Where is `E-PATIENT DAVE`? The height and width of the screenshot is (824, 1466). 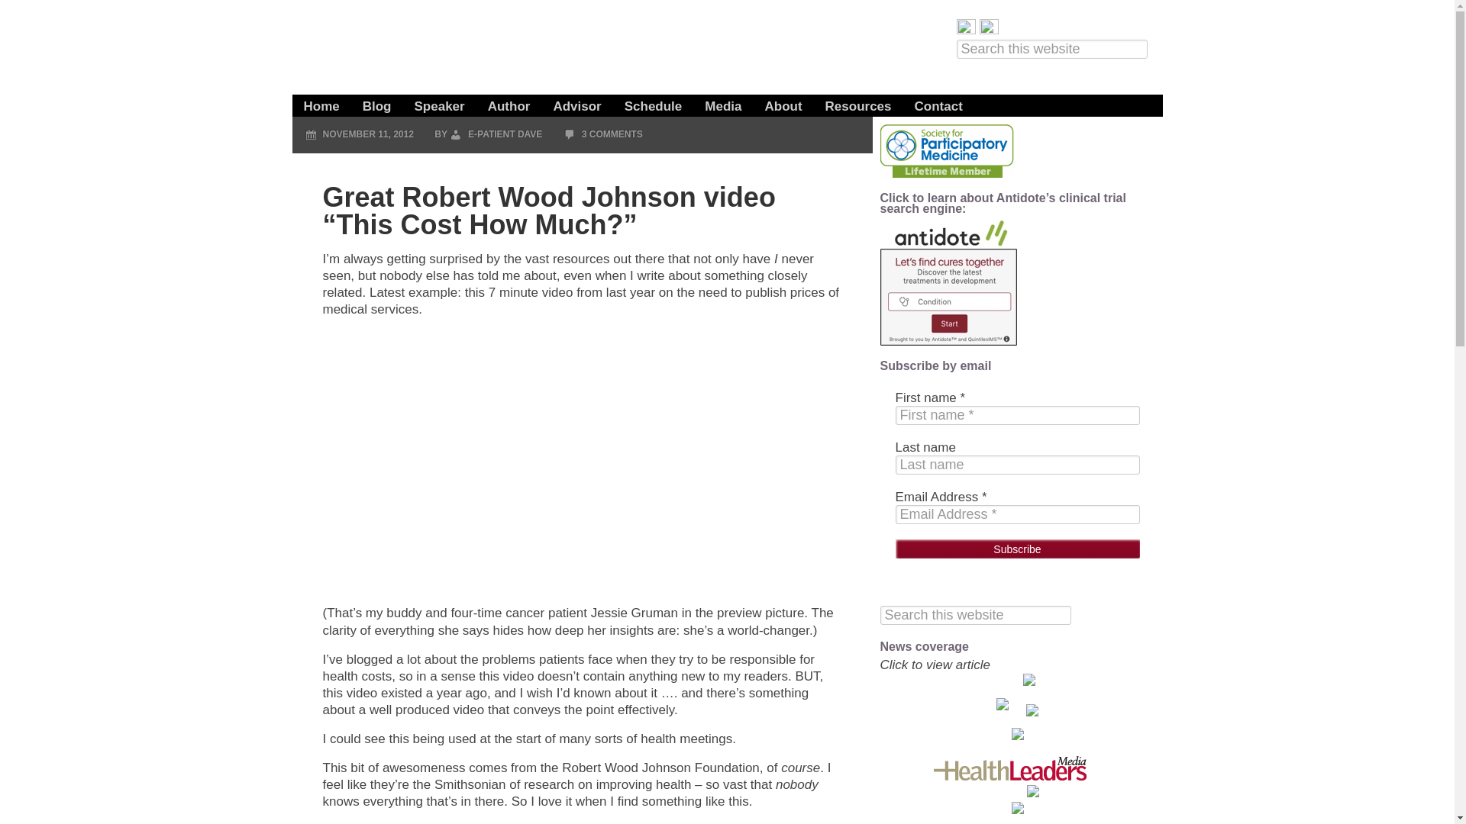
E-PATIENT DAVE is located at coordinates (505, 134).